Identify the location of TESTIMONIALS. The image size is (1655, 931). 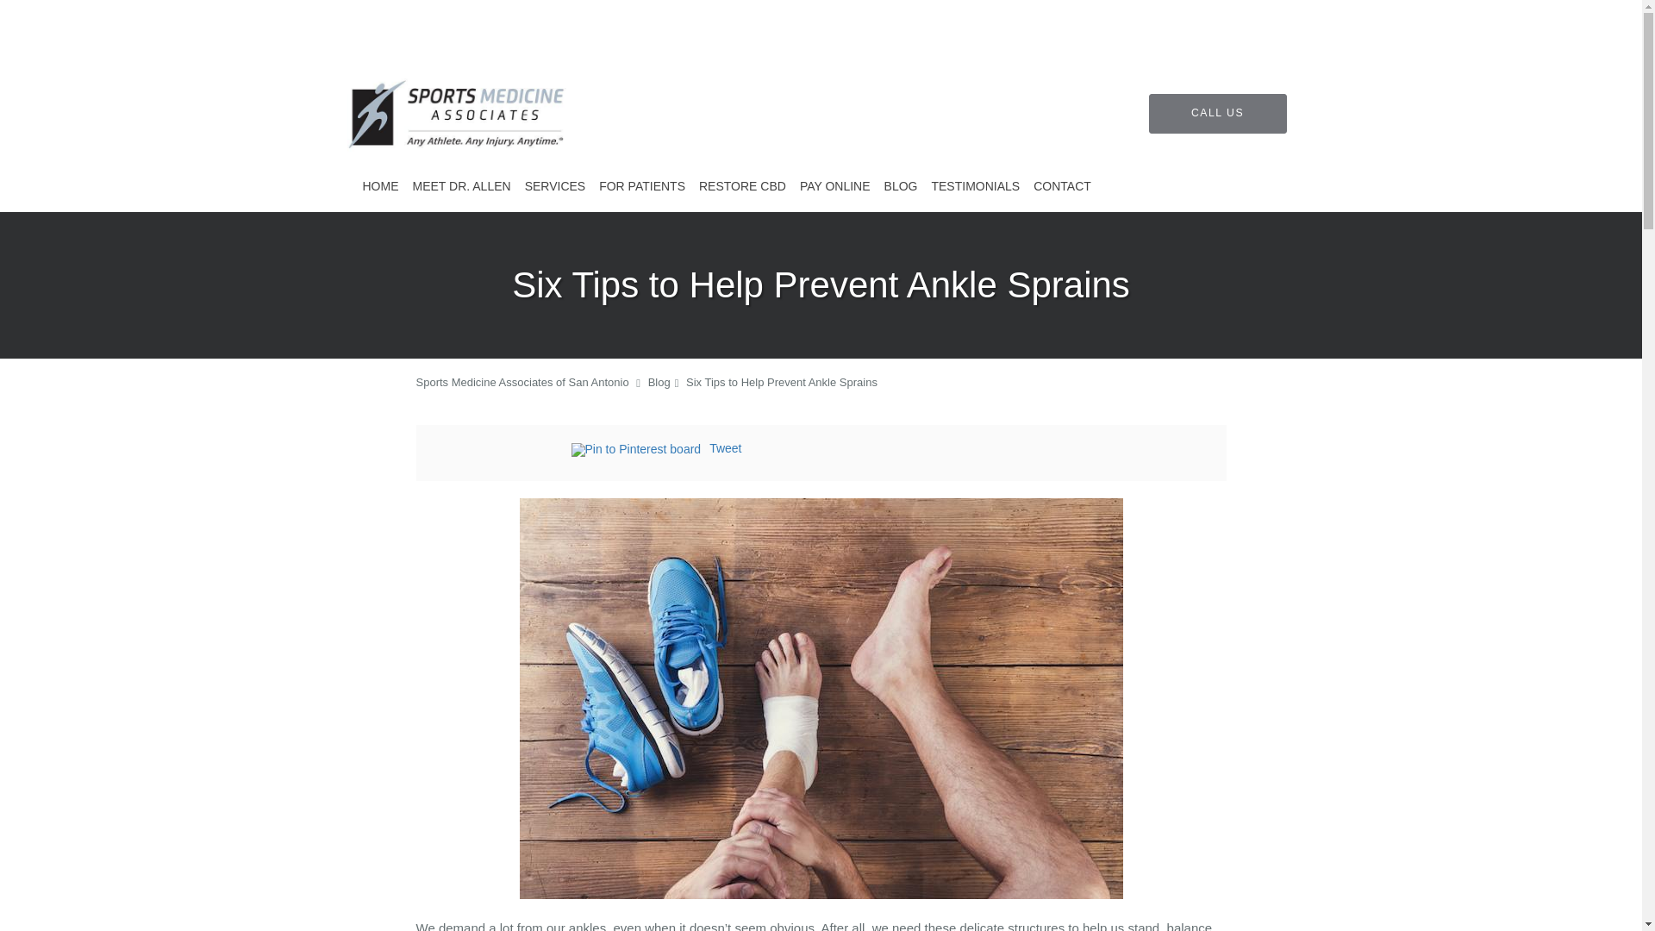
(974, 186).